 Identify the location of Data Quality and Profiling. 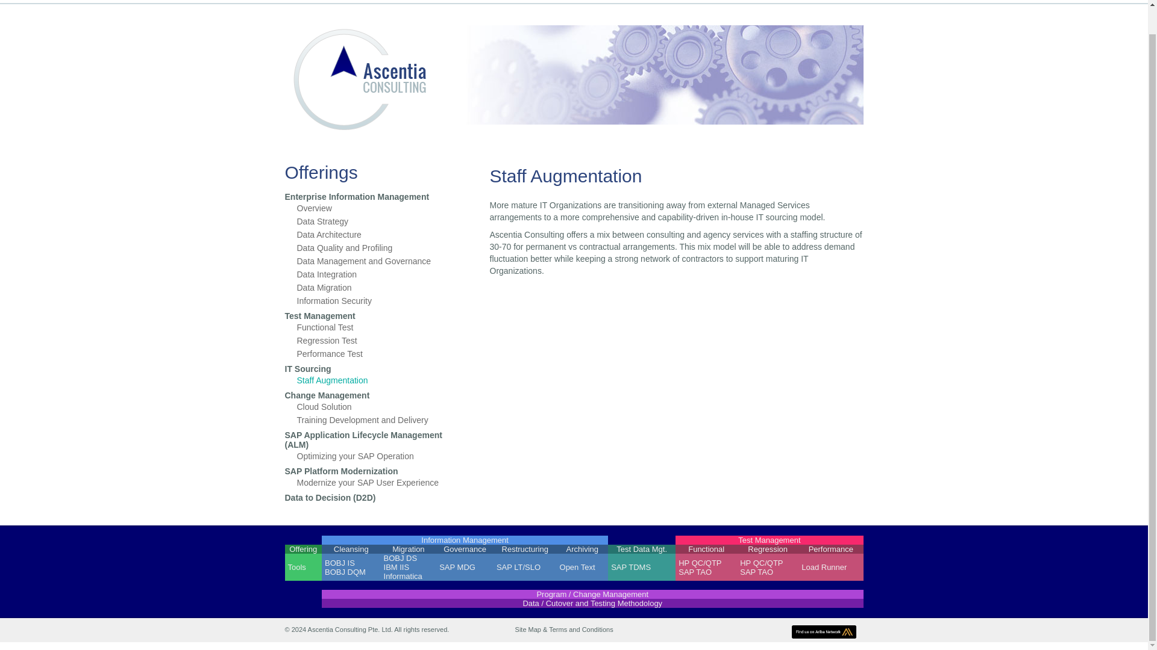
(343, 248).